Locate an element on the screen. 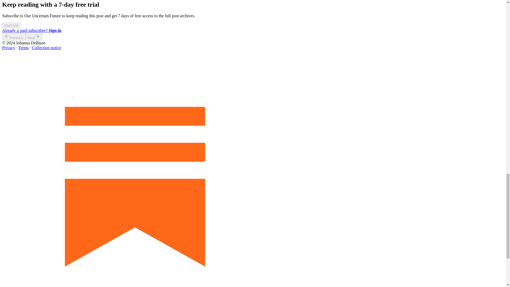 Image resolution: width=510 pixels, height=287 pixels. Start trial is located at coordinates (11, 25).